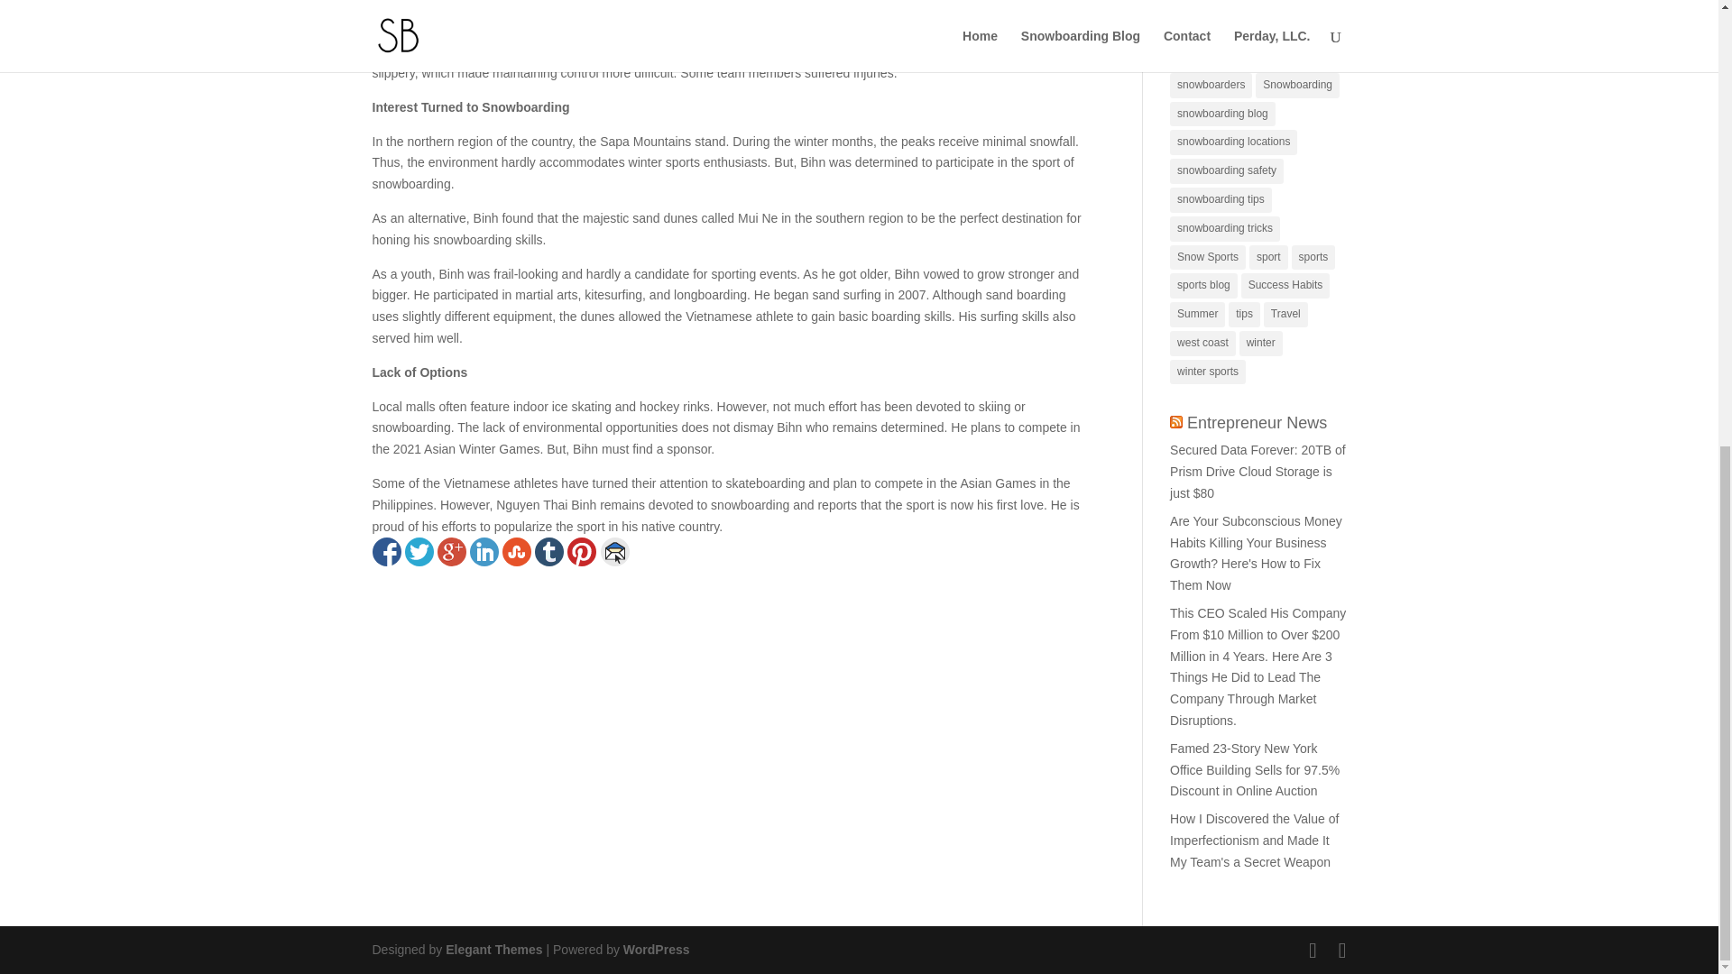 The image size is (1732, 974). What do you see at coordinates (615, 552) in the screenshot?
I see `Email this article` at bounding box center [615, 552].